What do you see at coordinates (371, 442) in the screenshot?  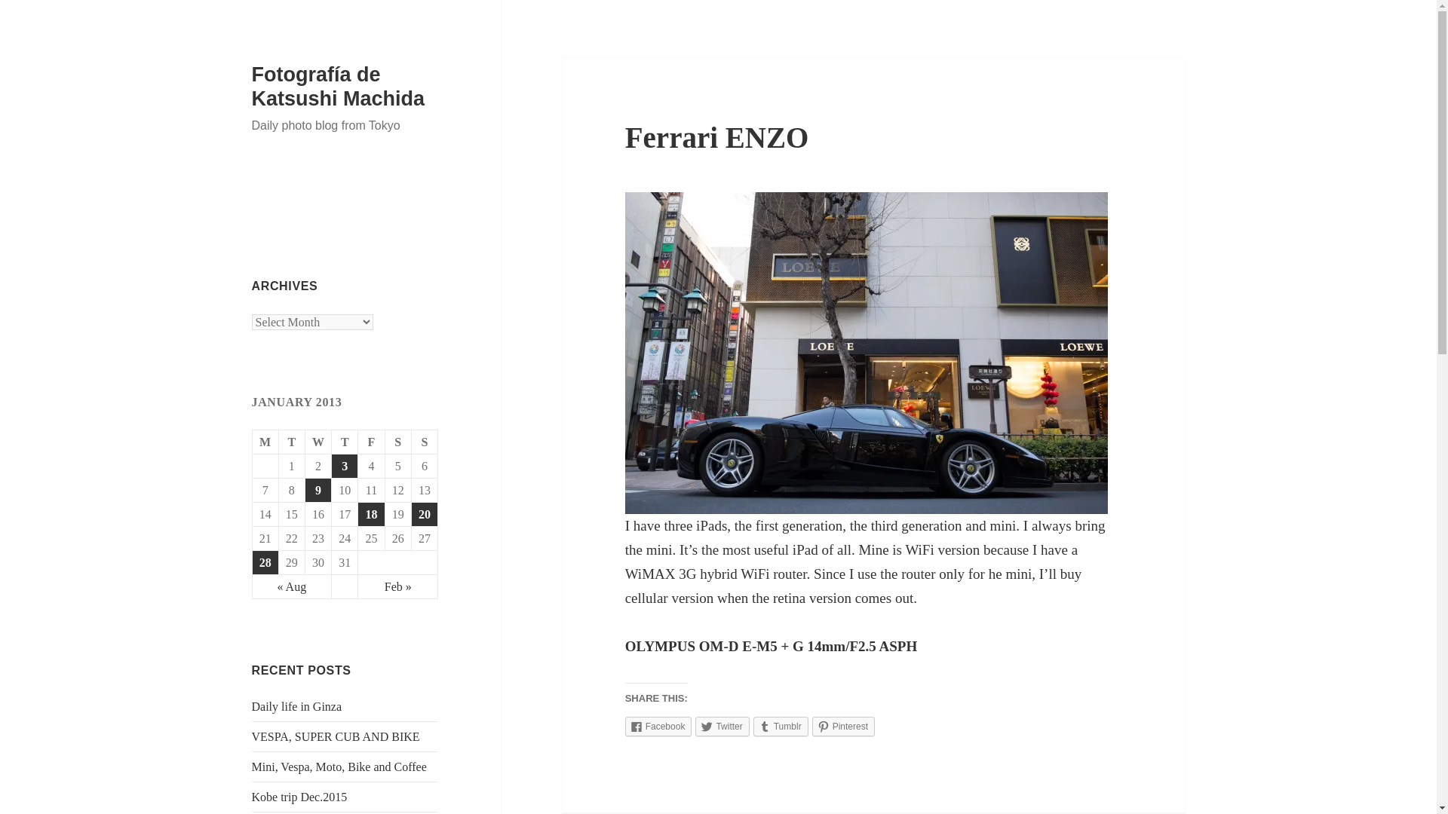 I see `Friday` at bounding box center [371, 442].